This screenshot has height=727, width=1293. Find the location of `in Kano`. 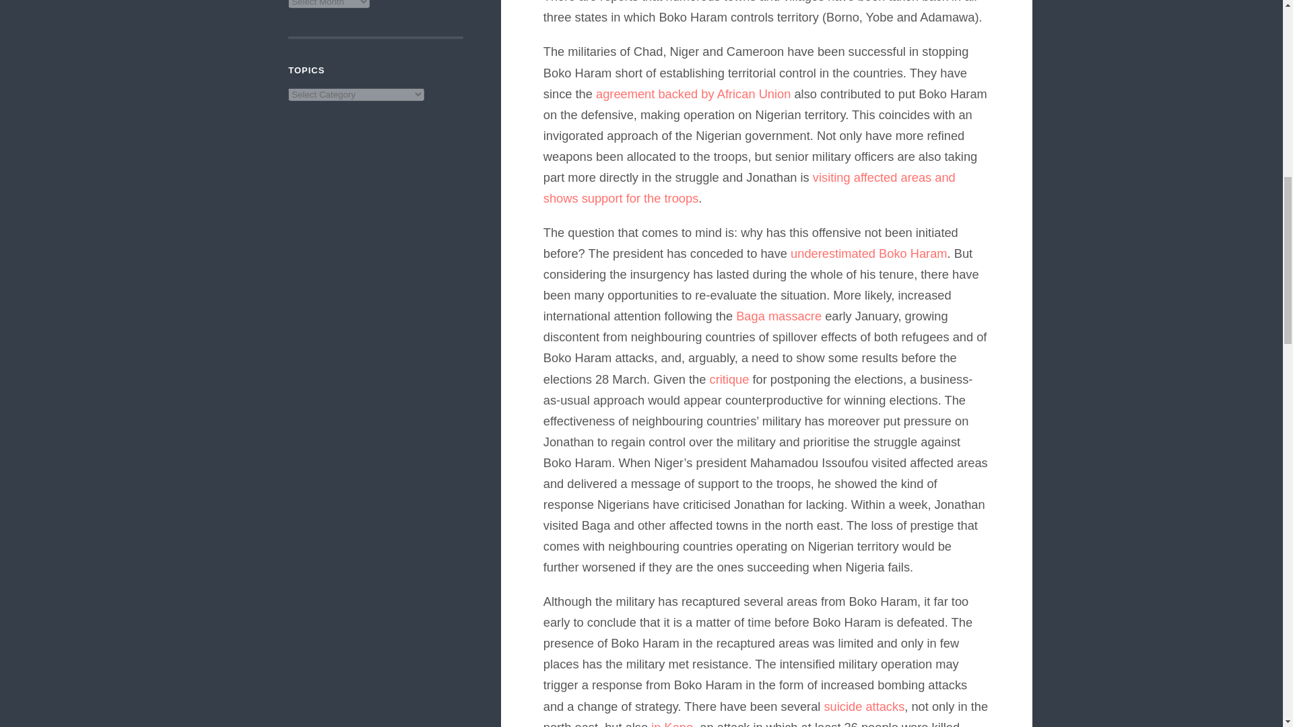

in Kano is located at coordinates (672, 724).